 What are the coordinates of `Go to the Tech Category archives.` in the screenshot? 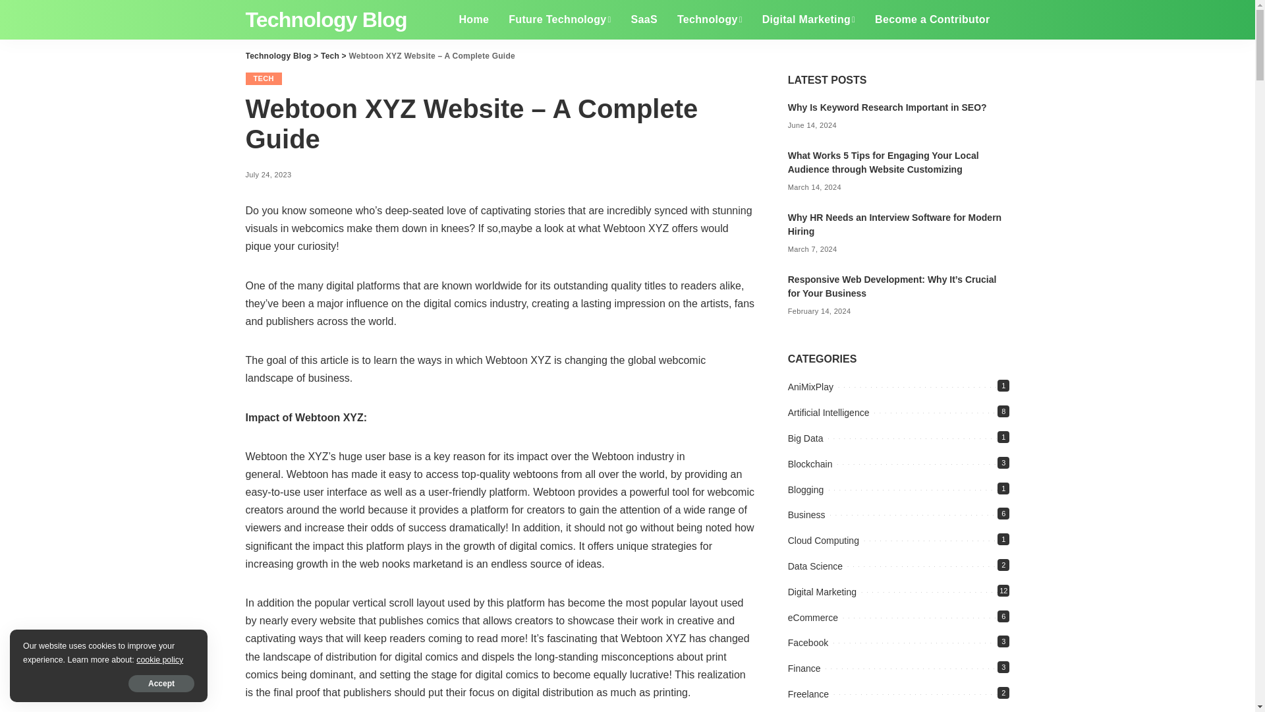 It's located at (329, 55).